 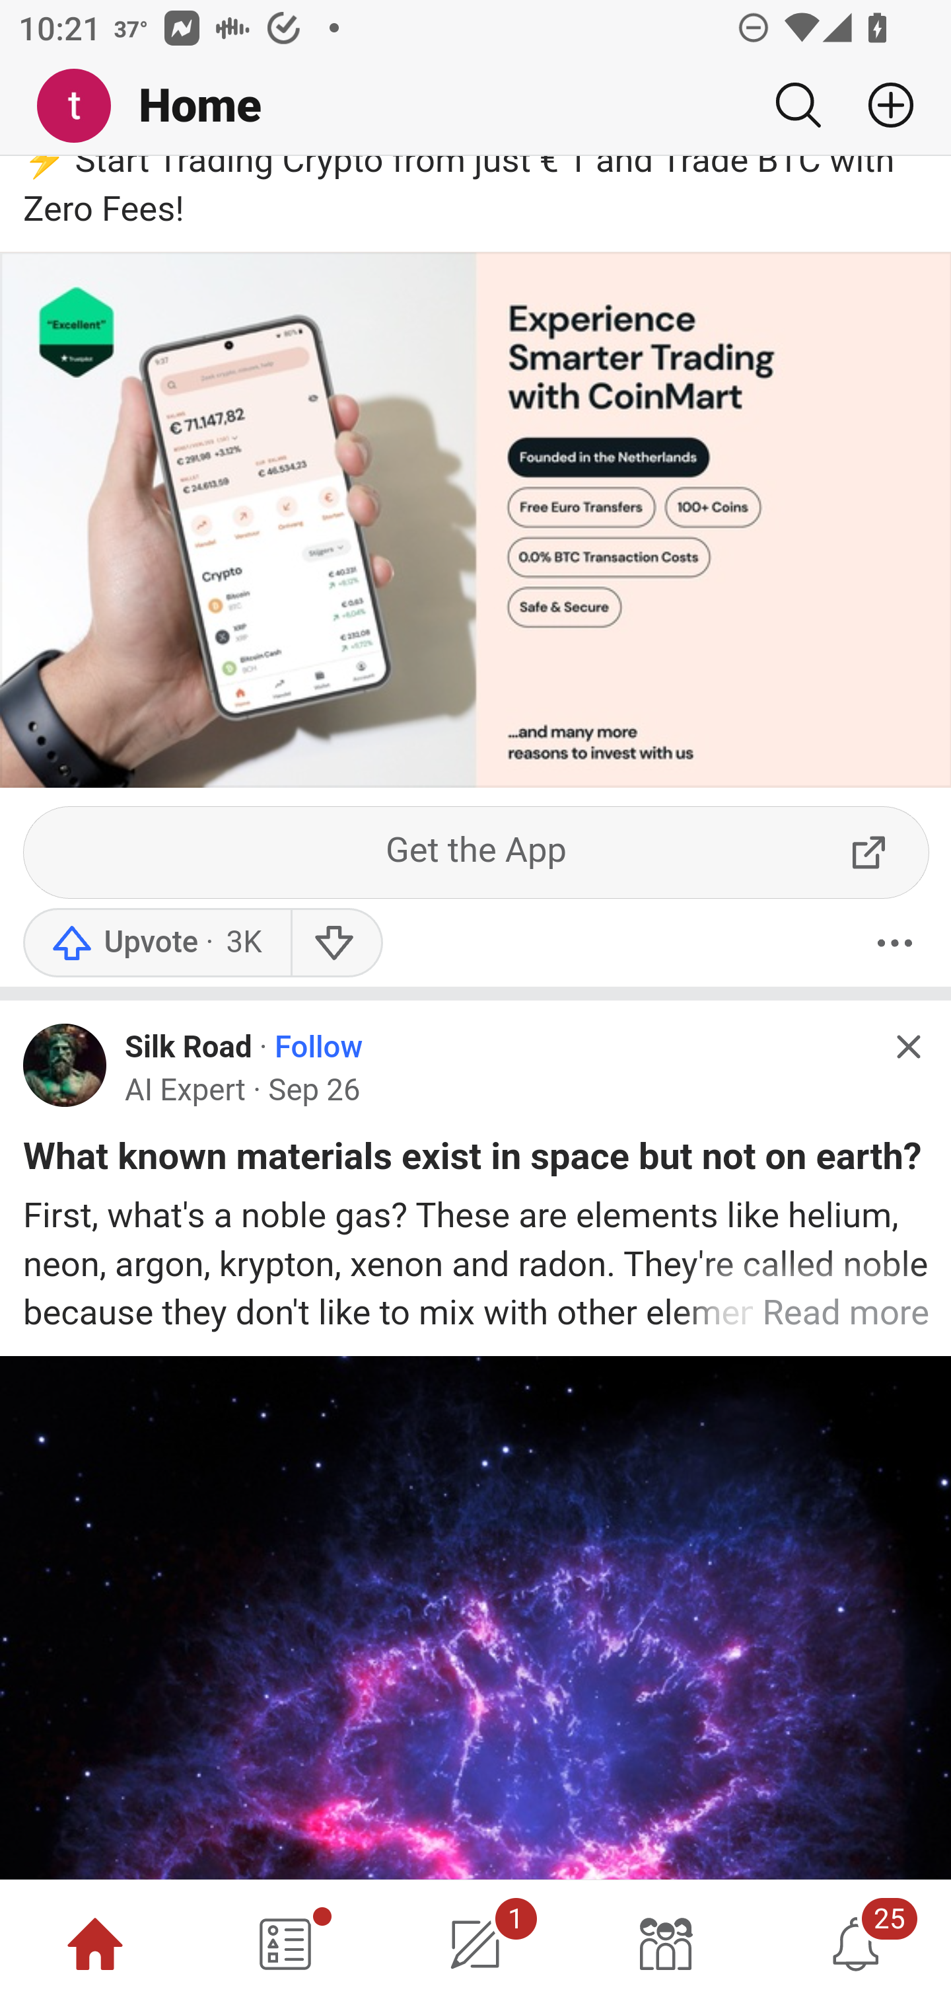 I want to click on Follow, so click(x=318, y=1047).